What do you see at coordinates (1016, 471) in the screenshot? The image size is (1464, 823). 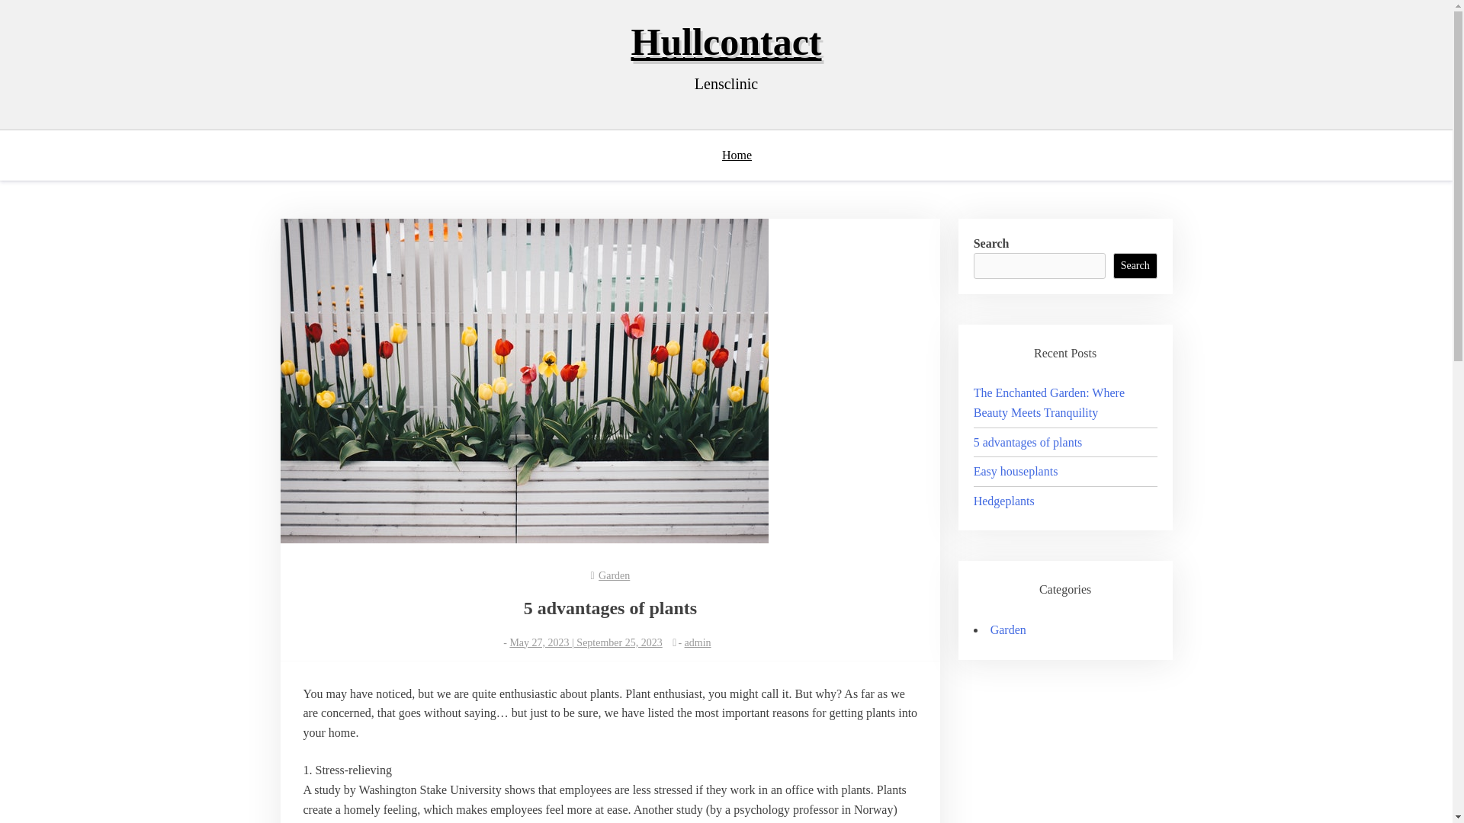 I see `Easy houseplants` at bounding box center [1016, 471].